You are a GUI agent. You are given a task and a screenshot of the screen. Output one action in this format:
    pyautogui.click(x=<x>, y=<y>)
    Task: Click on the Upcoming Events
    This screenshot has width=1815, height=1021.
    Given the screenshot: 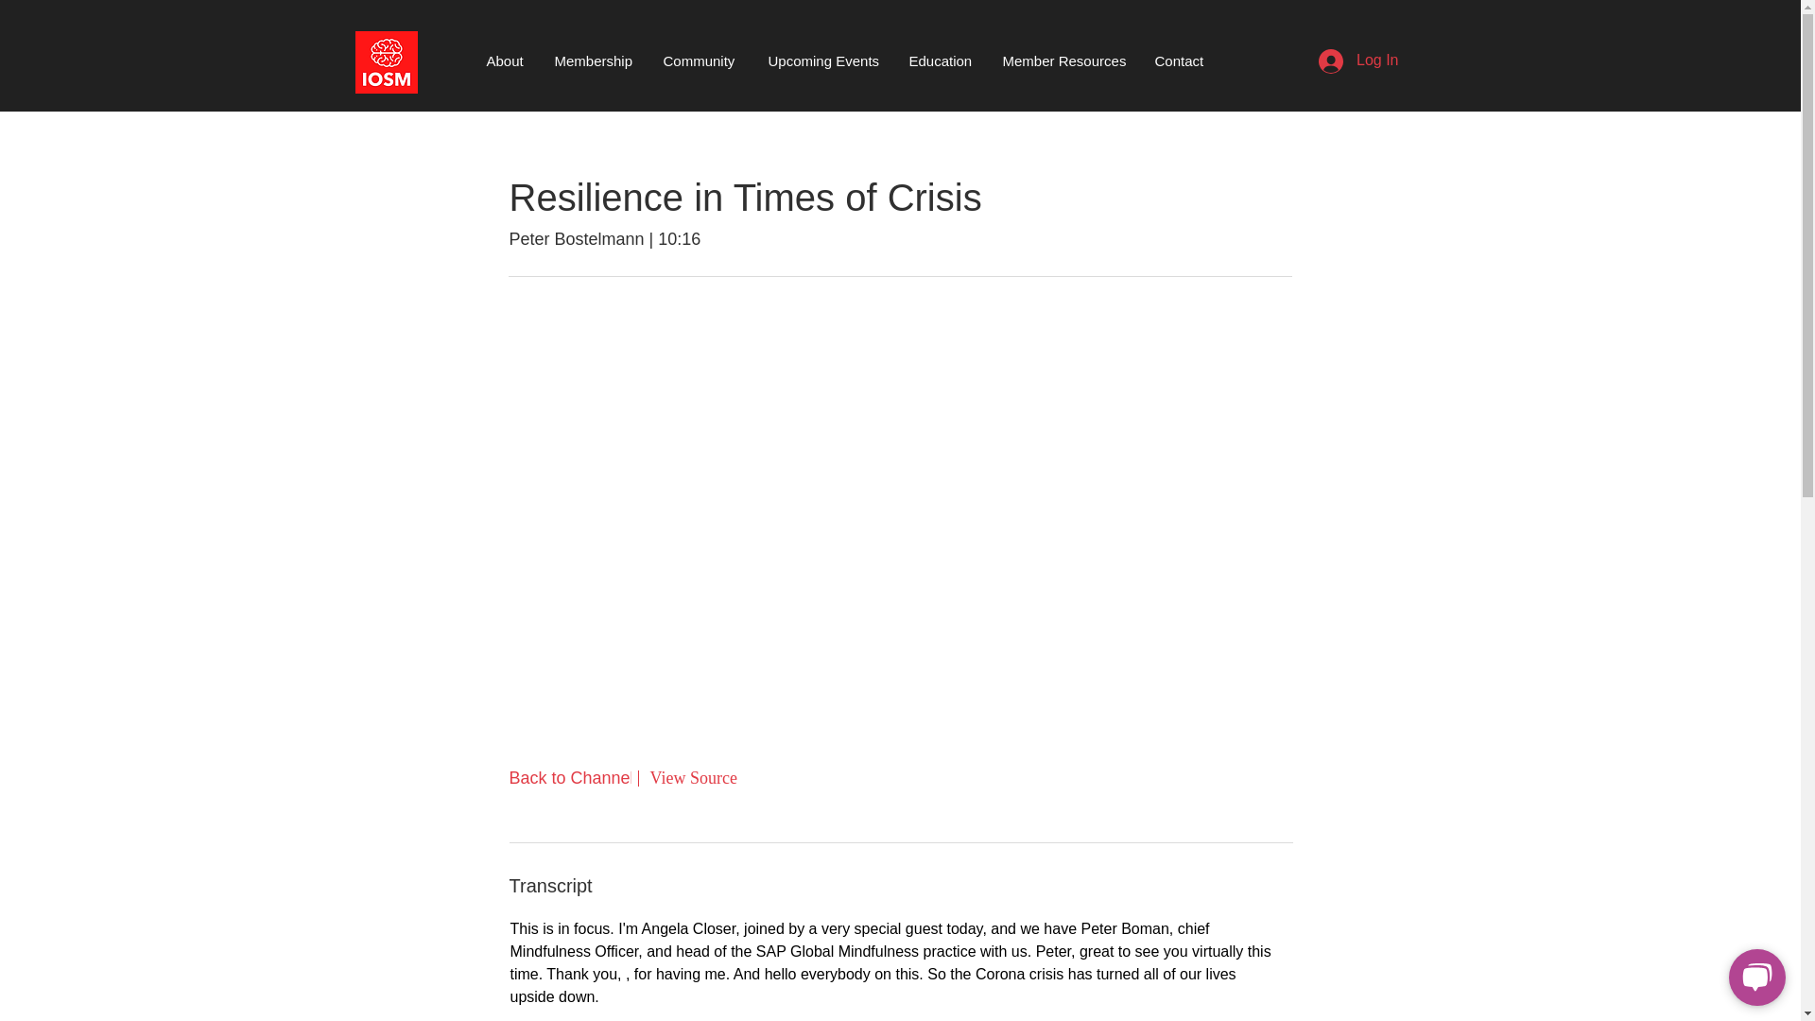 What is the action you would take?
    pyautogui.click(x=824, y=61)
    